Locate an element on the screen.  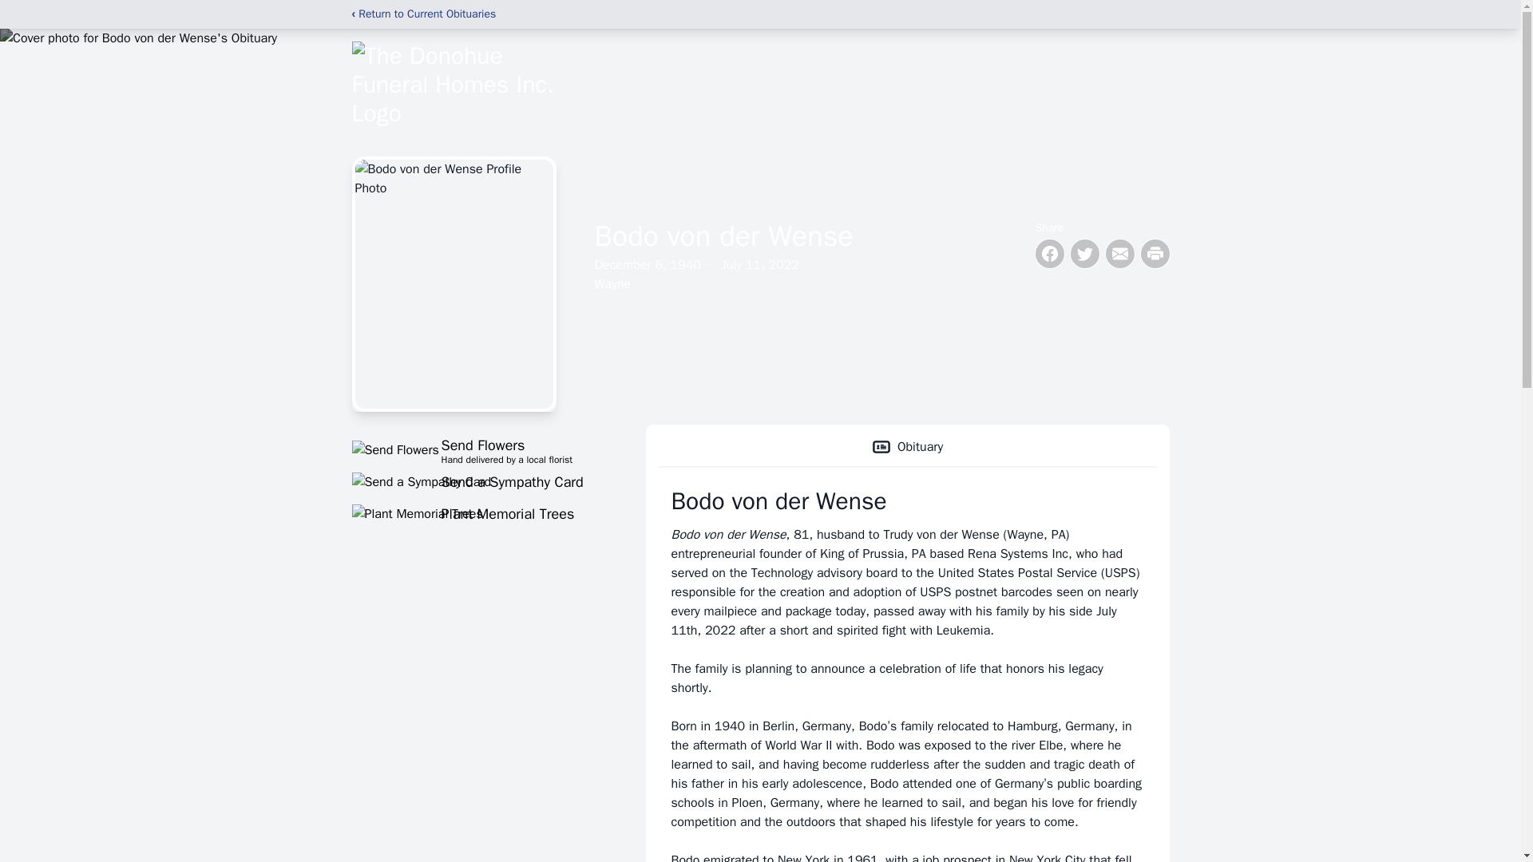
Obituary is located at coordinates (906, 447).